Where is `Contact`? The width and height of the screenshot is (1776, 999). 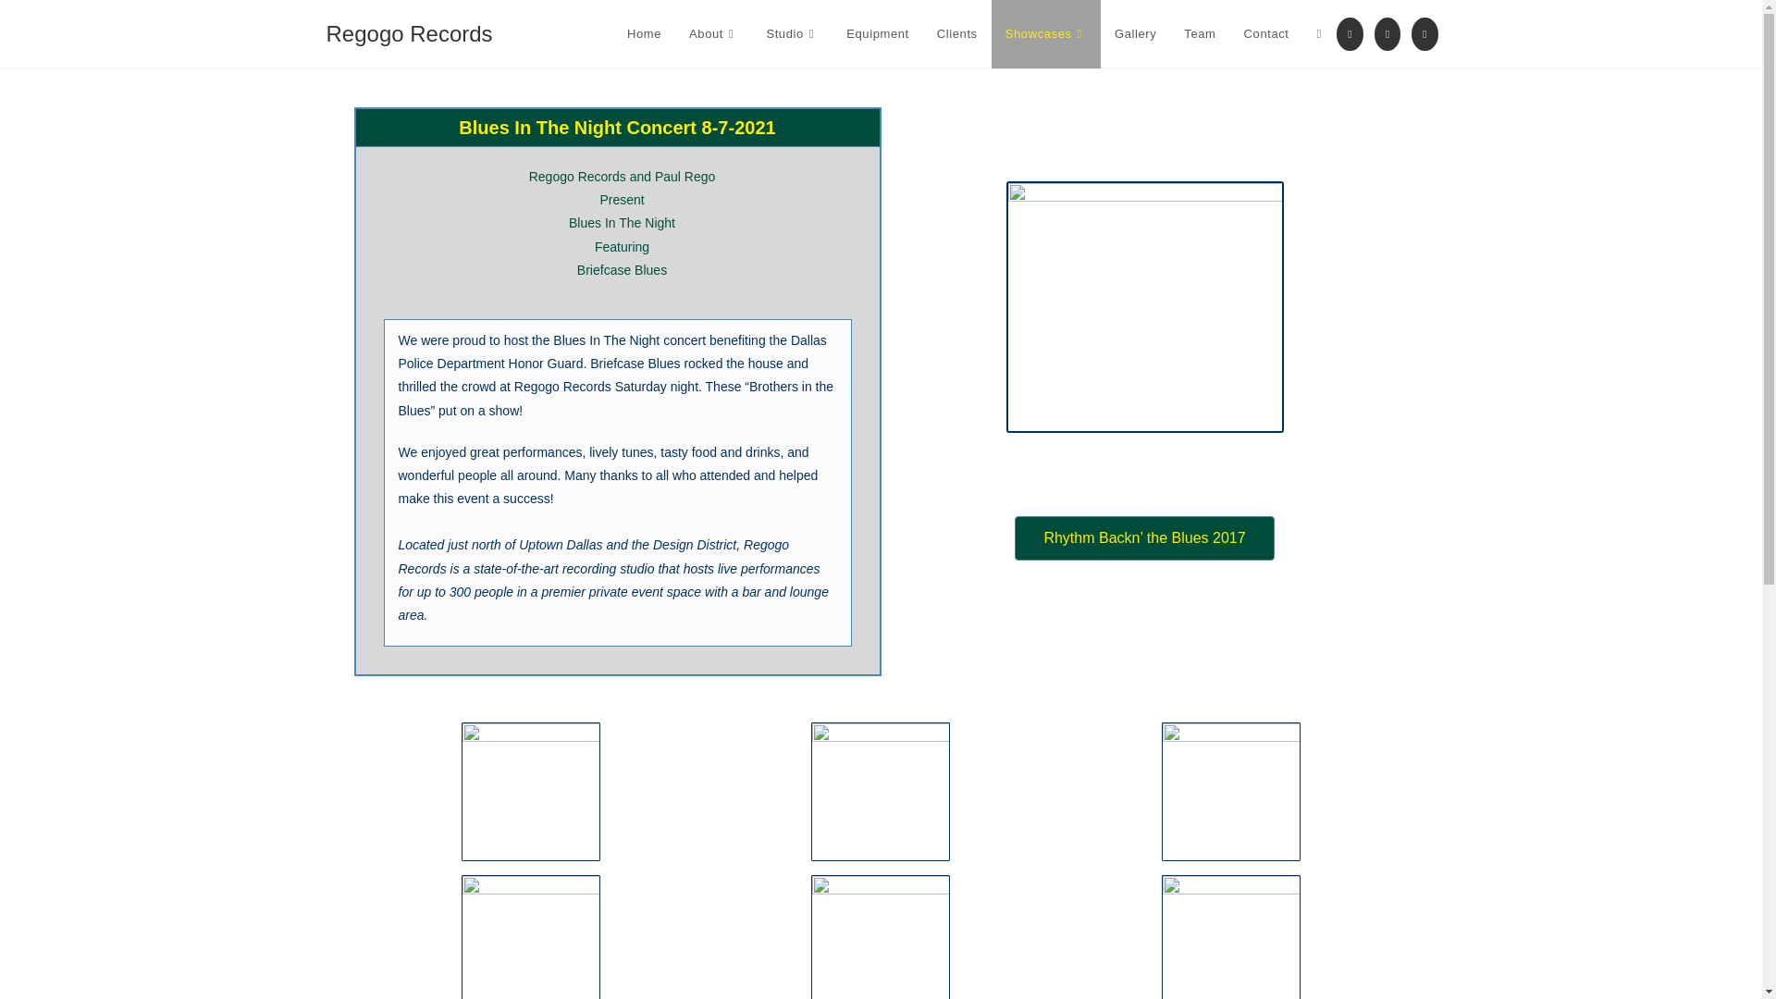 Contact is located at coordinates (1267, 34).